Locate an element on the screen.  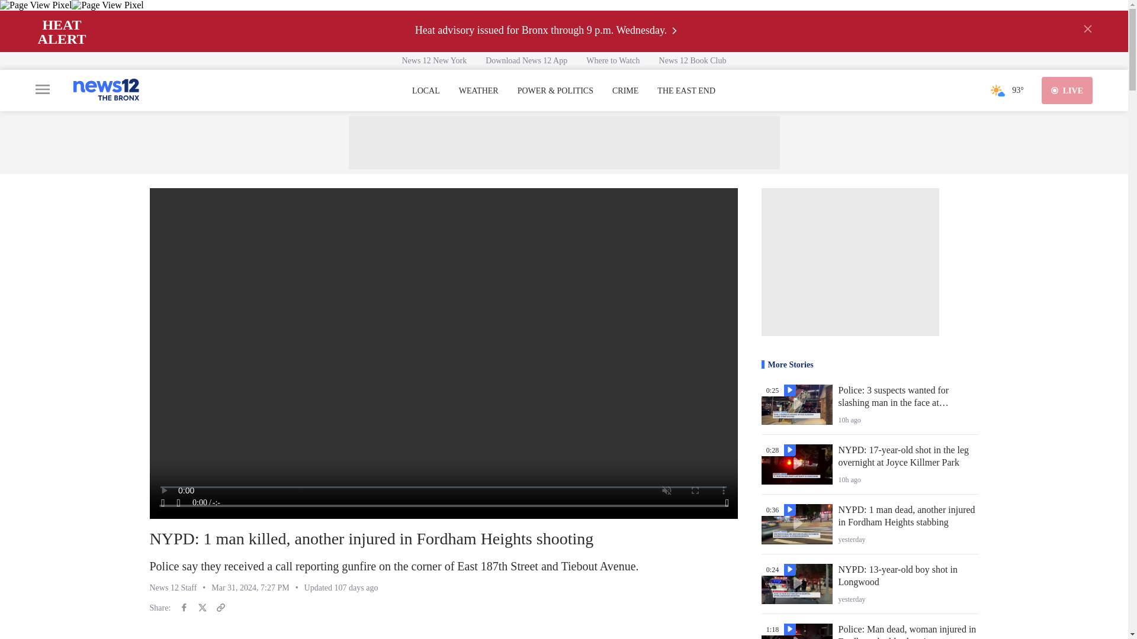
Unmute is located at coordinates (179, 503).